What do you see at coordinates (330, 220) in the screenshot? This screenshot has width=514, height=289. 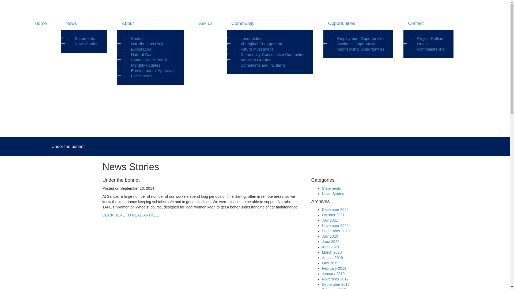 I see `July 2021` at bounding box center [330, 220].